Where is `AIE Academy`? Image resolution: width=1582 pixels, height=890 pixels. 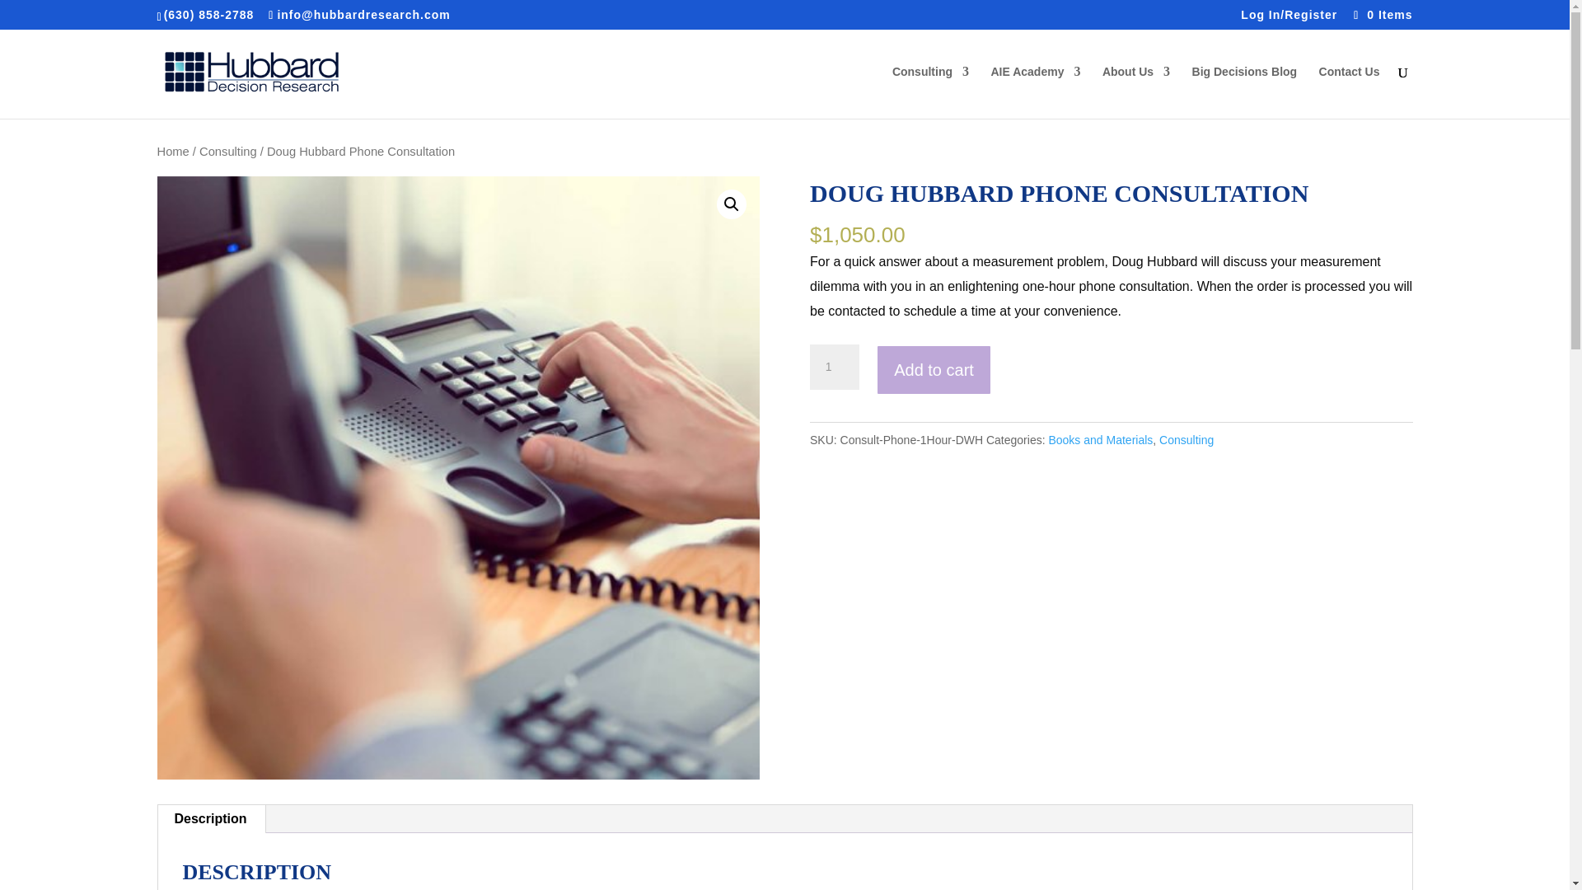
AIE Academy is located at coordinates (1035, 91).